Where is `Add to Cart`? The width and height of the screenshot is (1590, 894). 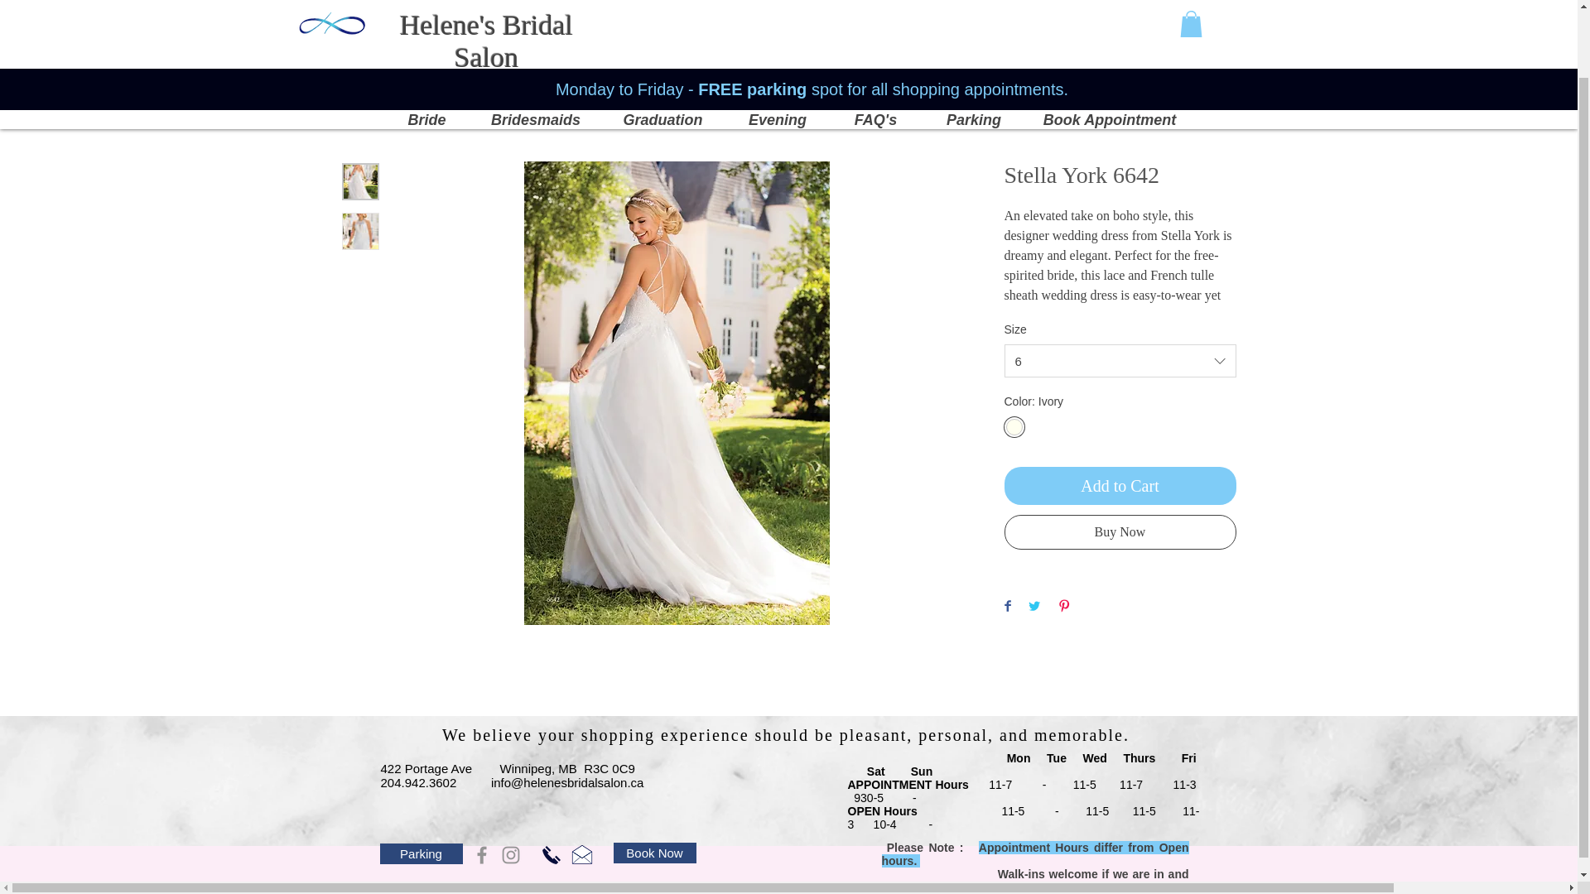 Add to Cart is located at coordinates (1119, 485).